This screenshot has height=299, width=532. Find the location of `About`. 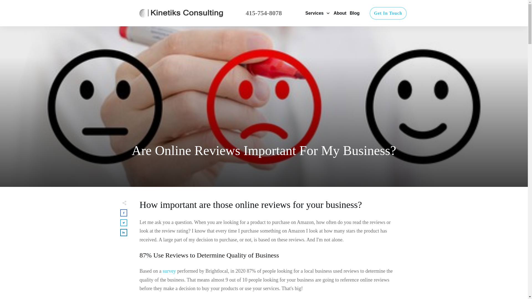

About is located at coordinates (340, 13).